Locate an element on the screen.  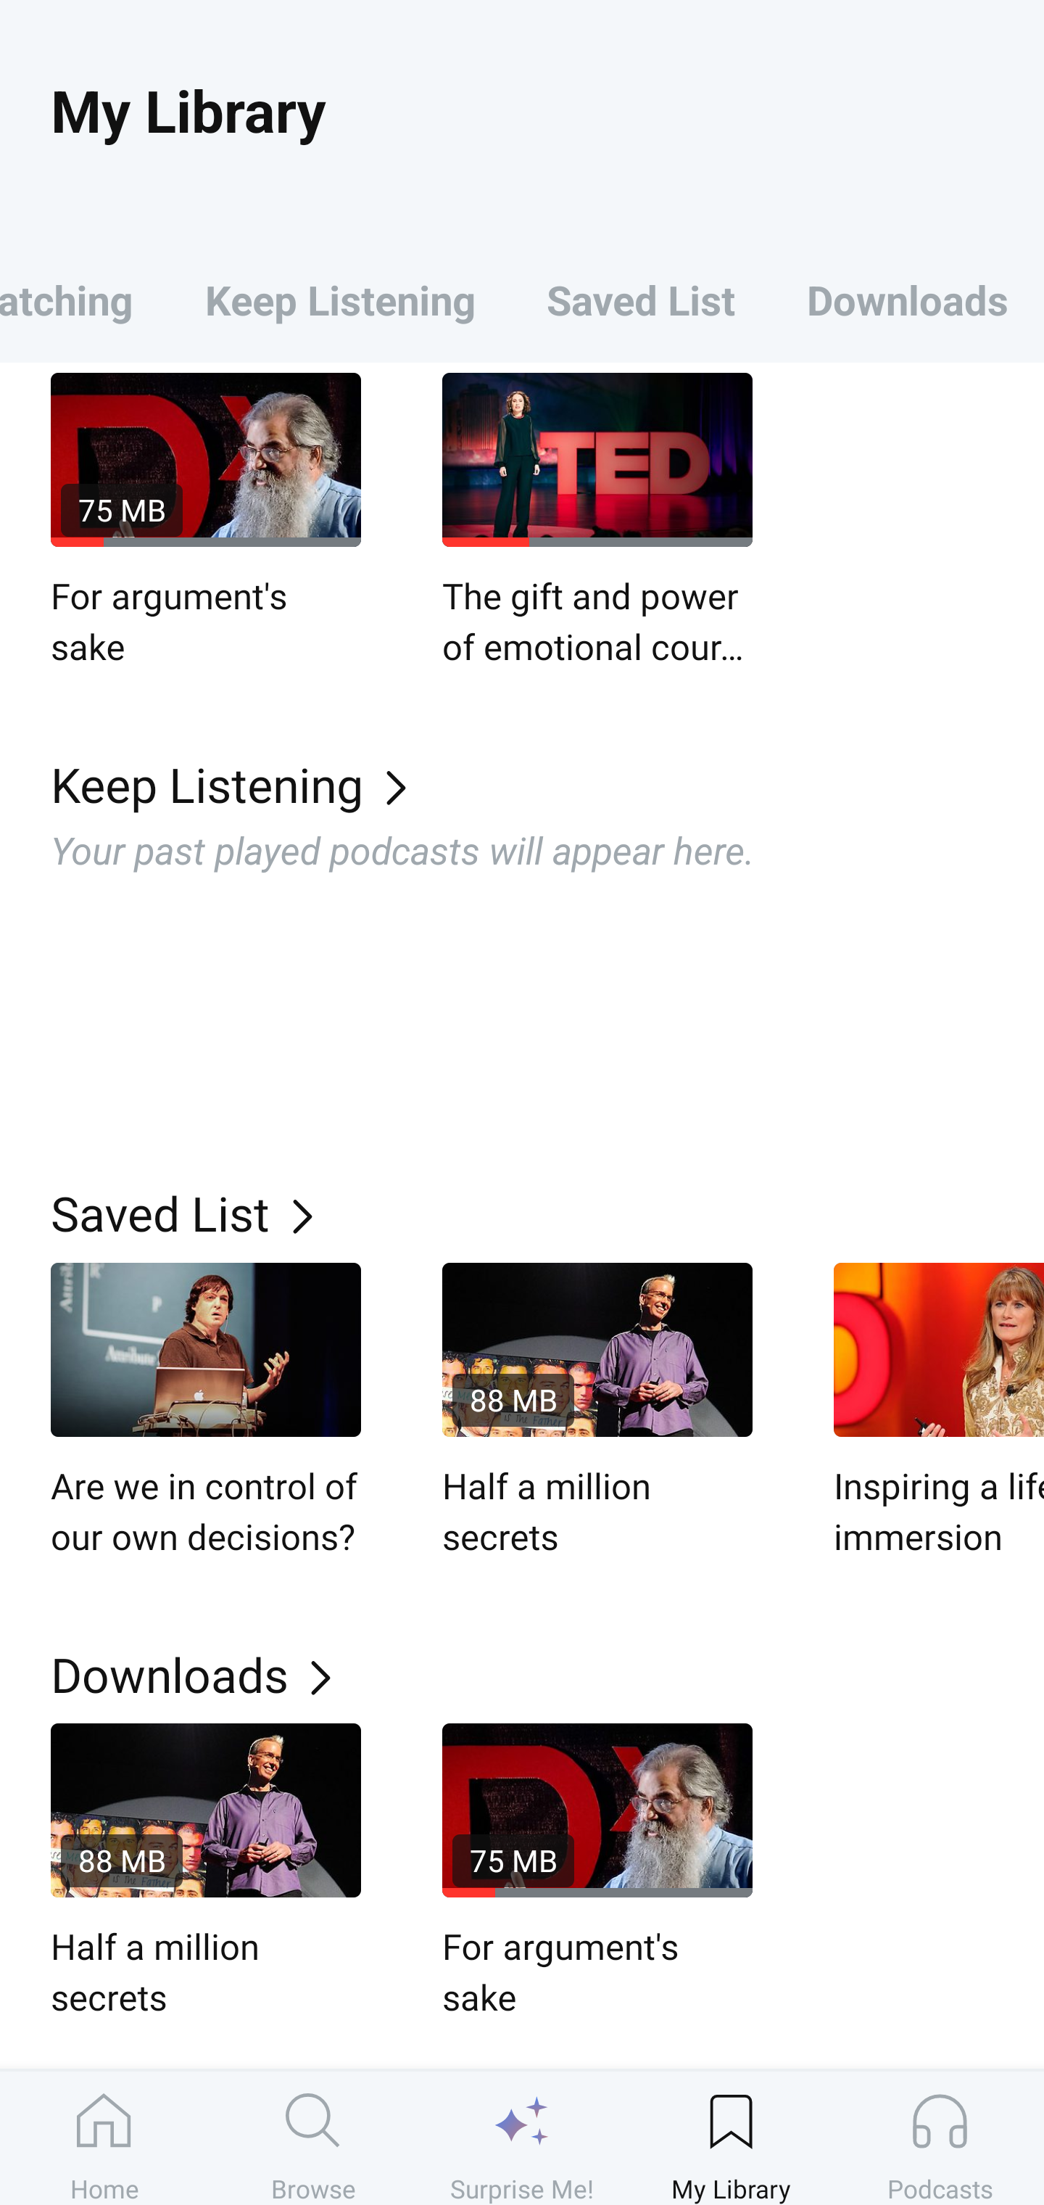
Podcasts is located at coordinates (940, 2138).